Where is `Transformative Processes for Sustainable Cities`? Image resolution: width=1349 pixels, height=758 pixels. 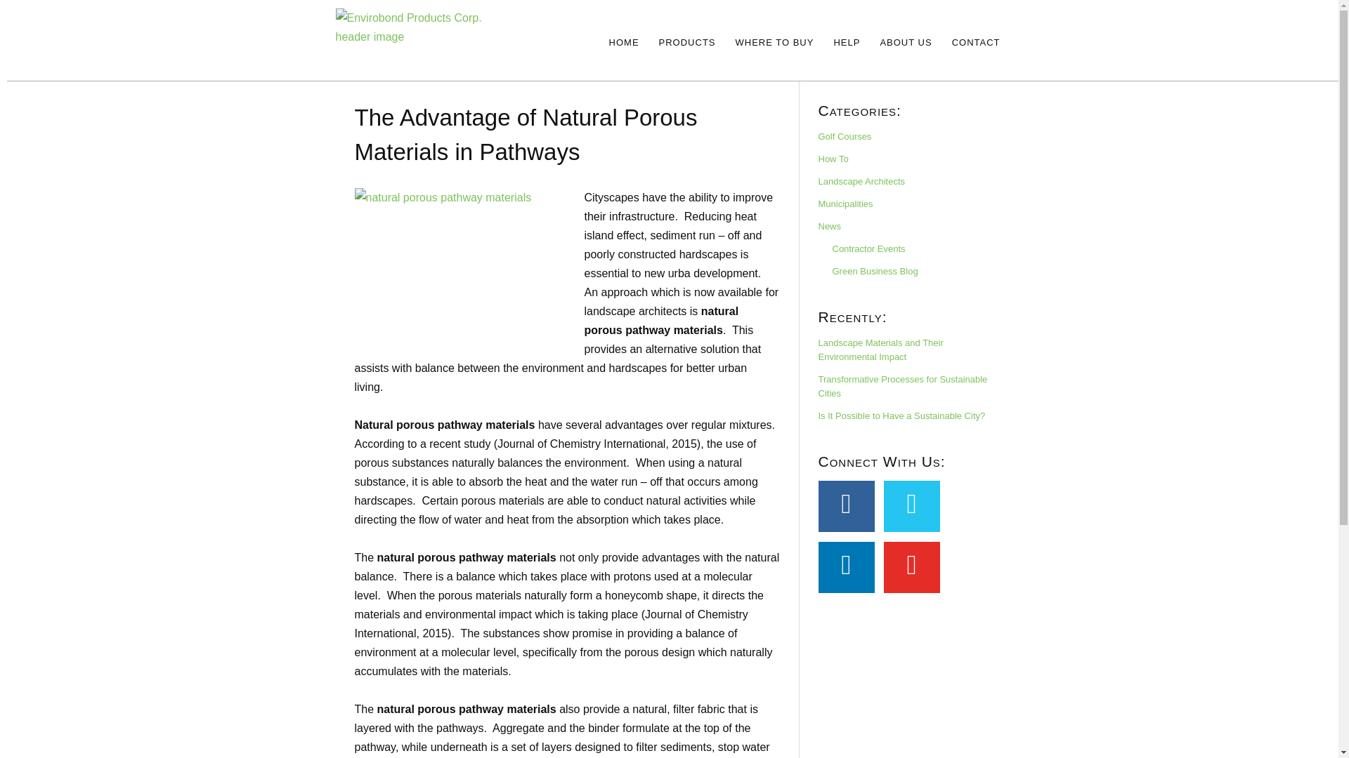 Transformative Processes for Sustainable Cities is located at coordinates (902, 386).